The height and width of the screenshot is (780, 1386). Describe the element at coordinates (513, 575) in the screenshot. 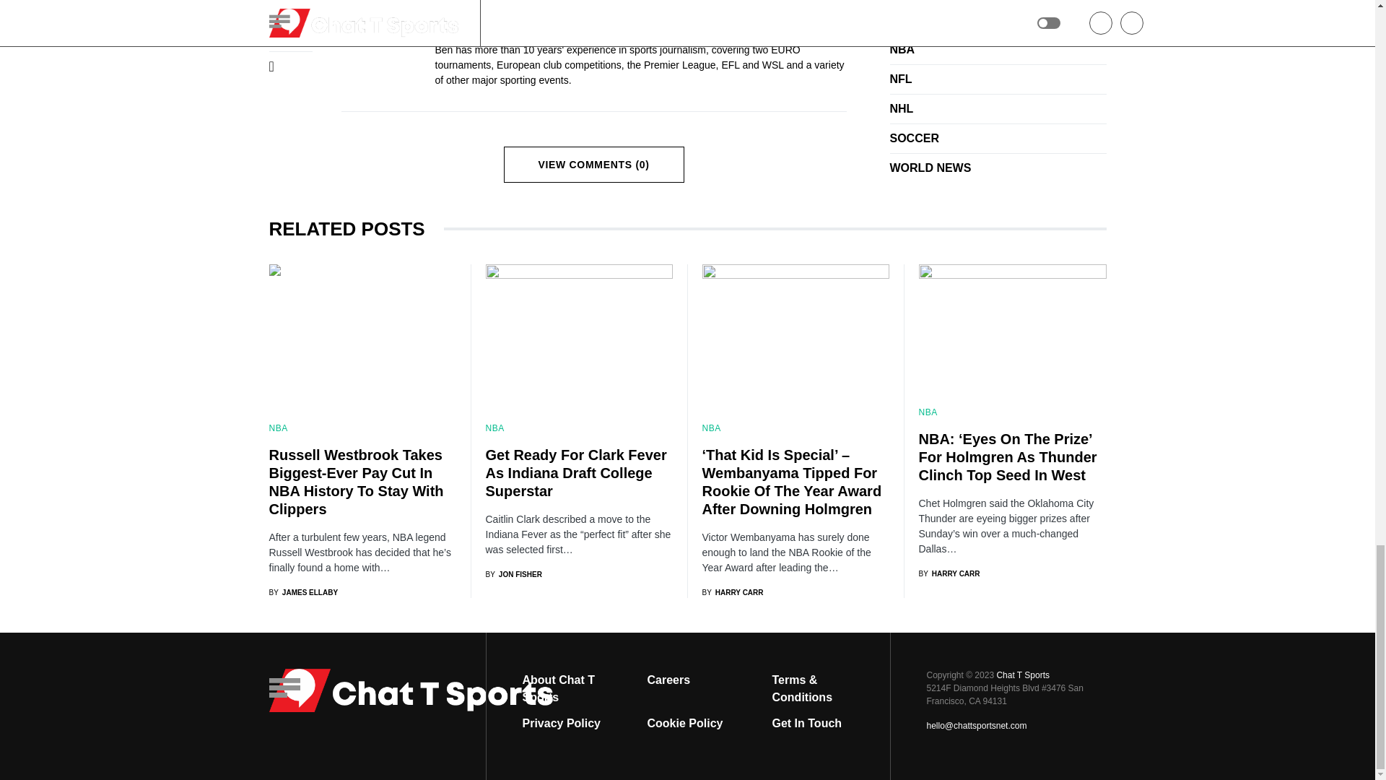

I see `View all posts by Jon Fisher` at that location.